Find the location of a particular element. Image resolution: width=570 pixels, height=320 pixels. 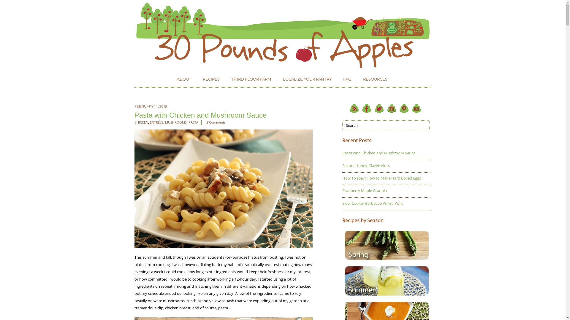

PASTA is located at coordinates (193, 122).